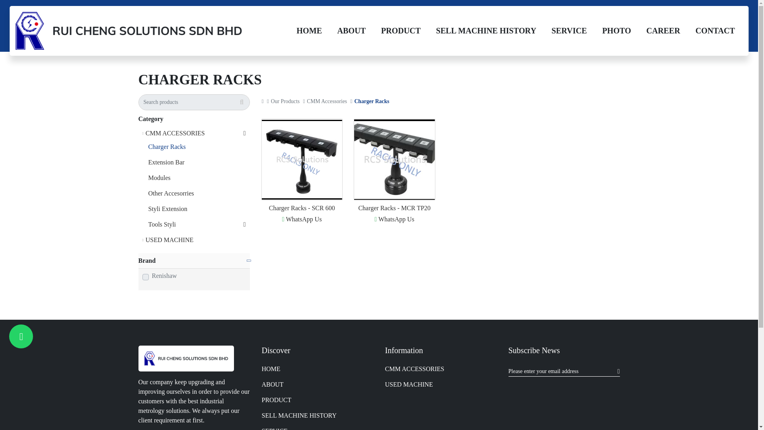 Image resolution: width=764 pixels, height=430 pixels. I want to click on Other Accesorries, so click(198, 193).